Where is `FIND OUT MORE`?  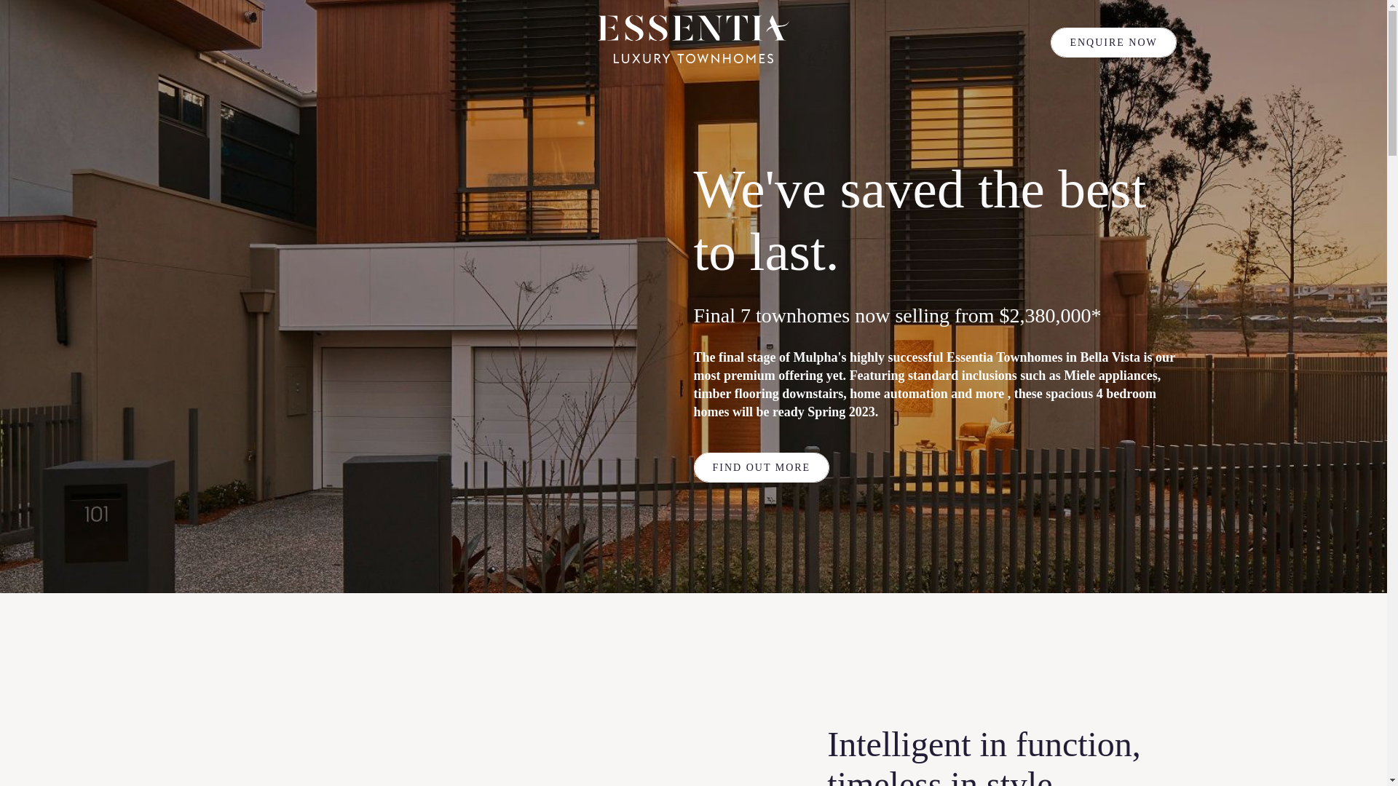
FIND OUT MORE is located at coordinates (762, 467).